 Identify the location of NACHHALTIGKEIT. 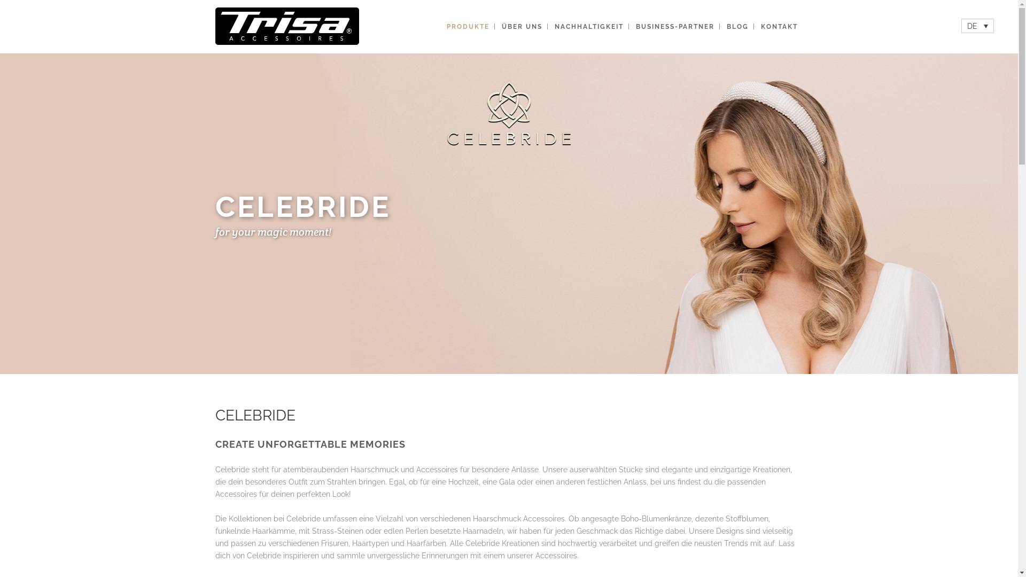
(589, 27).